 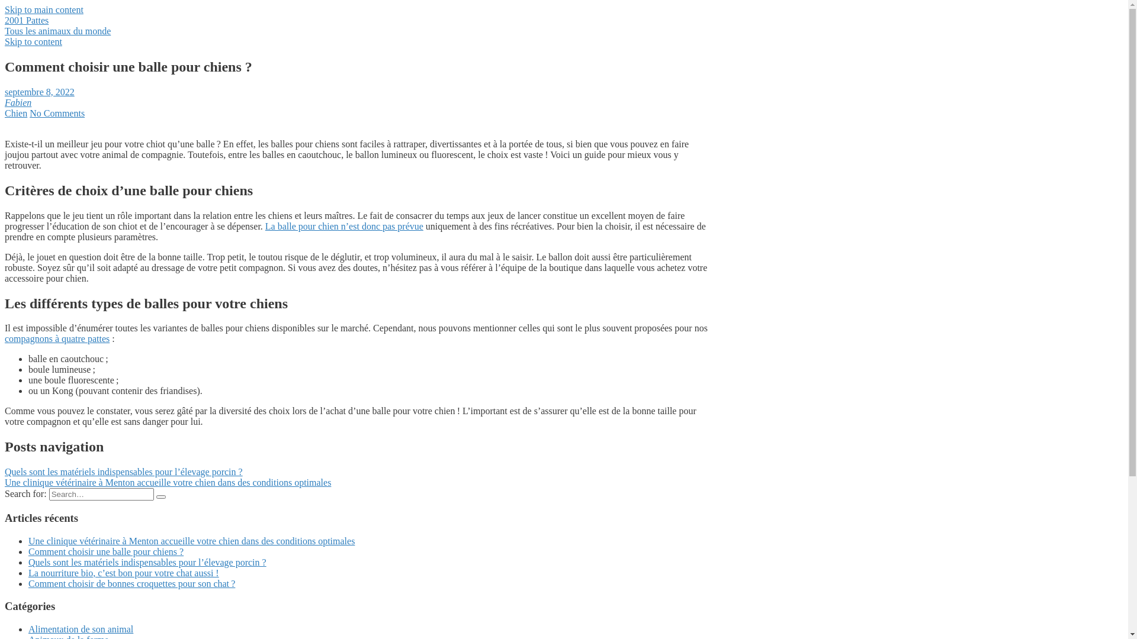 I want to click on No Comments, so click(x=57, y=114).